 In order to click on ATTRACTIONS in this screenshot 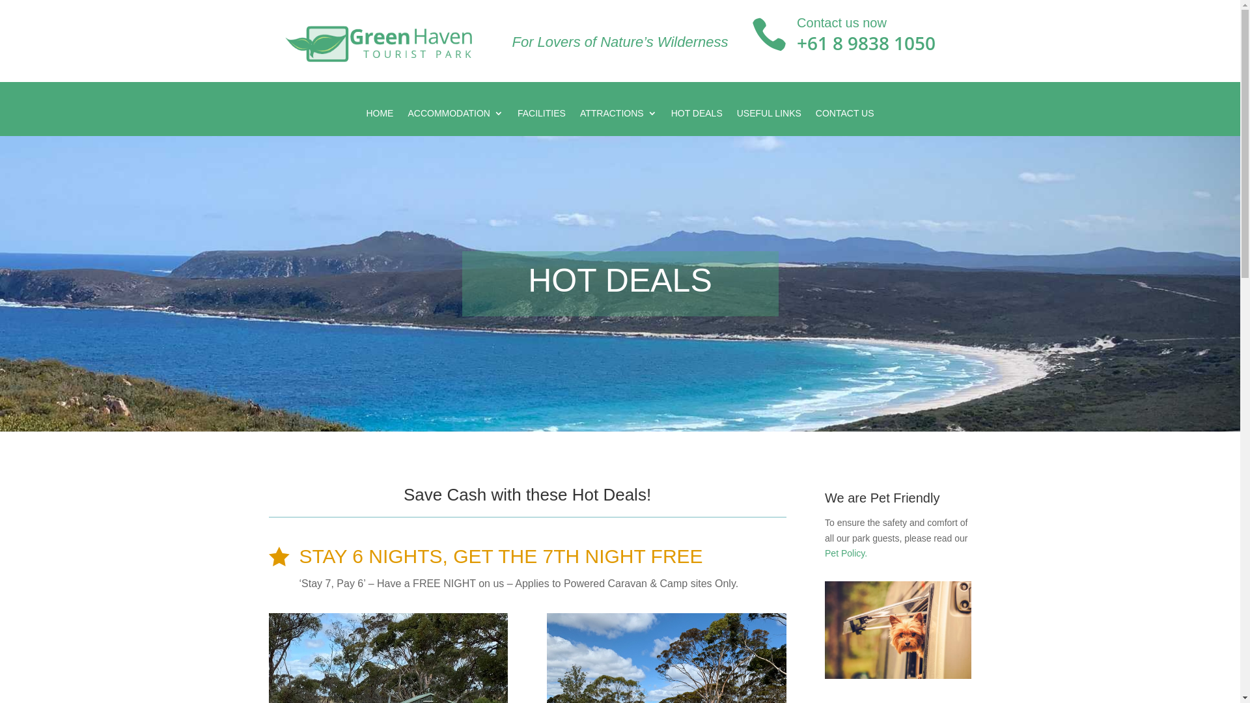, I will do `click(618, 116)`.